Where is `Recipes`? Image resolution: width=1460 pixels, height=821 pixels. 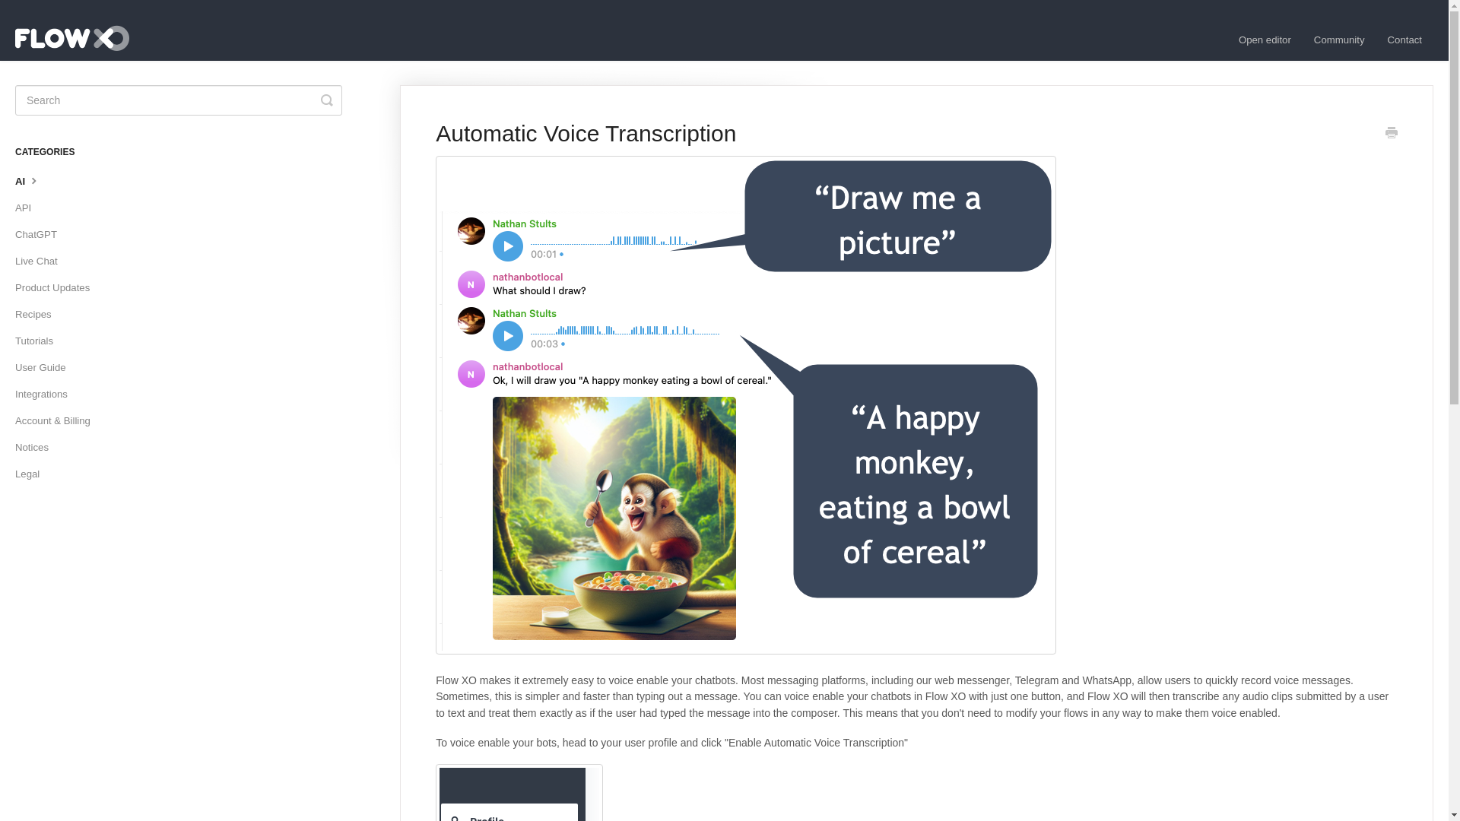
Recipes is located at coordinates (38, 315).